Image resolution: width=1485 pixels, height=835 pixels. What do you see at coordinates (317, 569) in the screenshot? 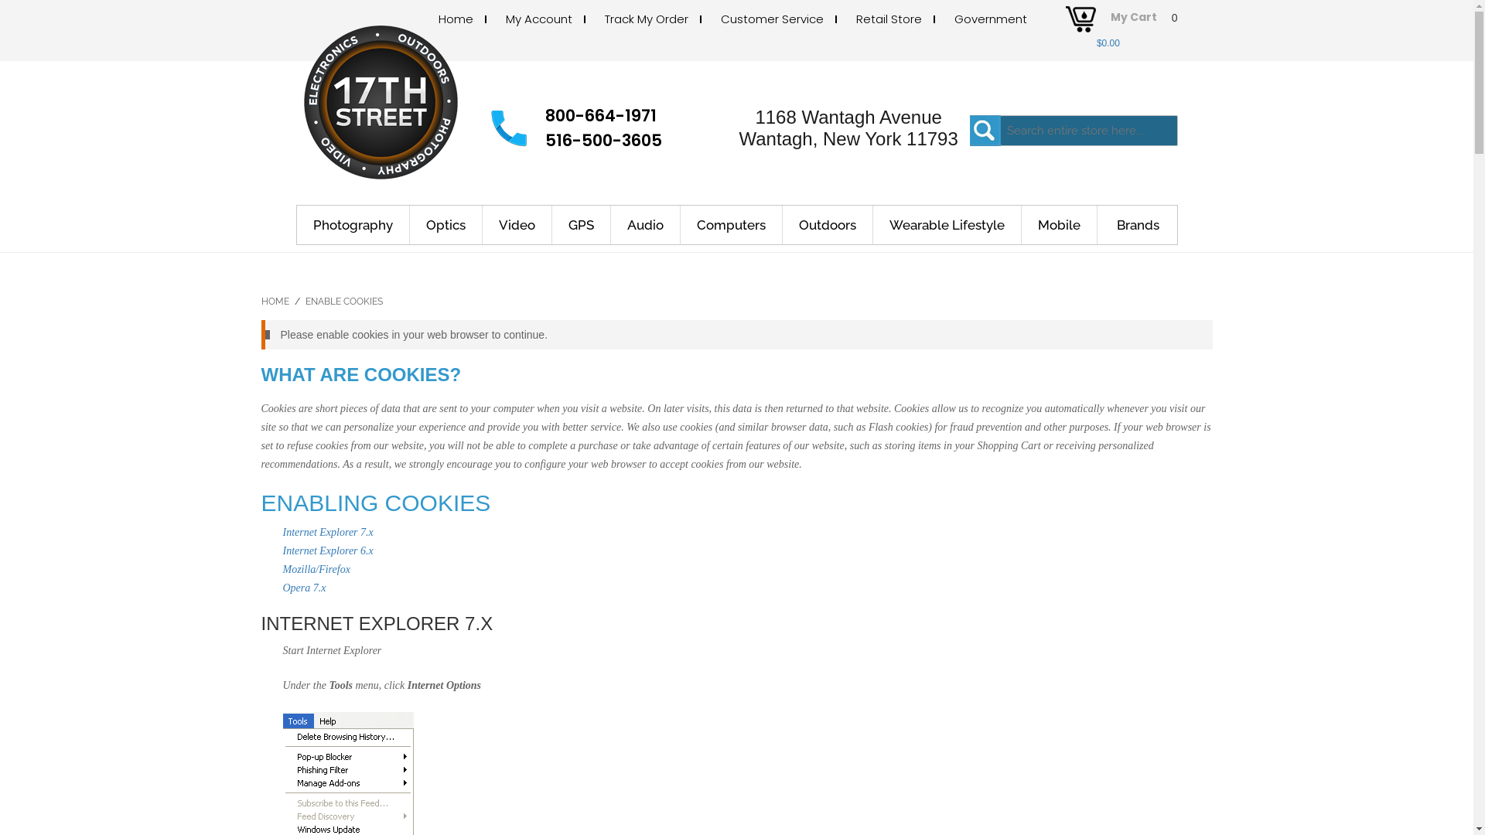
I see `Mozilla/Firefox` at bounding box center [317, 569].